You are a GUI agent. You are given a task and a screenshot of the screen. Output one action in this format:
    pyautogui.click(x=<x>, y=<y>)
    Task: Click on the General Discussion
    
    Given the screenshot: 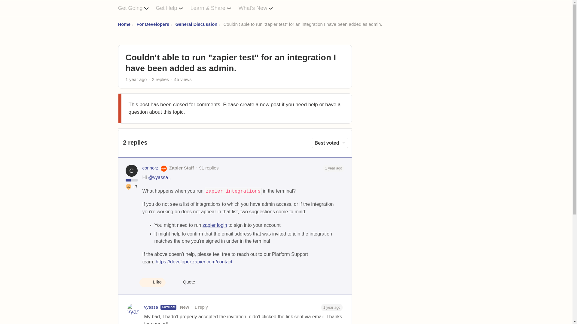 What is the action you would take?
    pyautogui.click(x=196, y=24)
    